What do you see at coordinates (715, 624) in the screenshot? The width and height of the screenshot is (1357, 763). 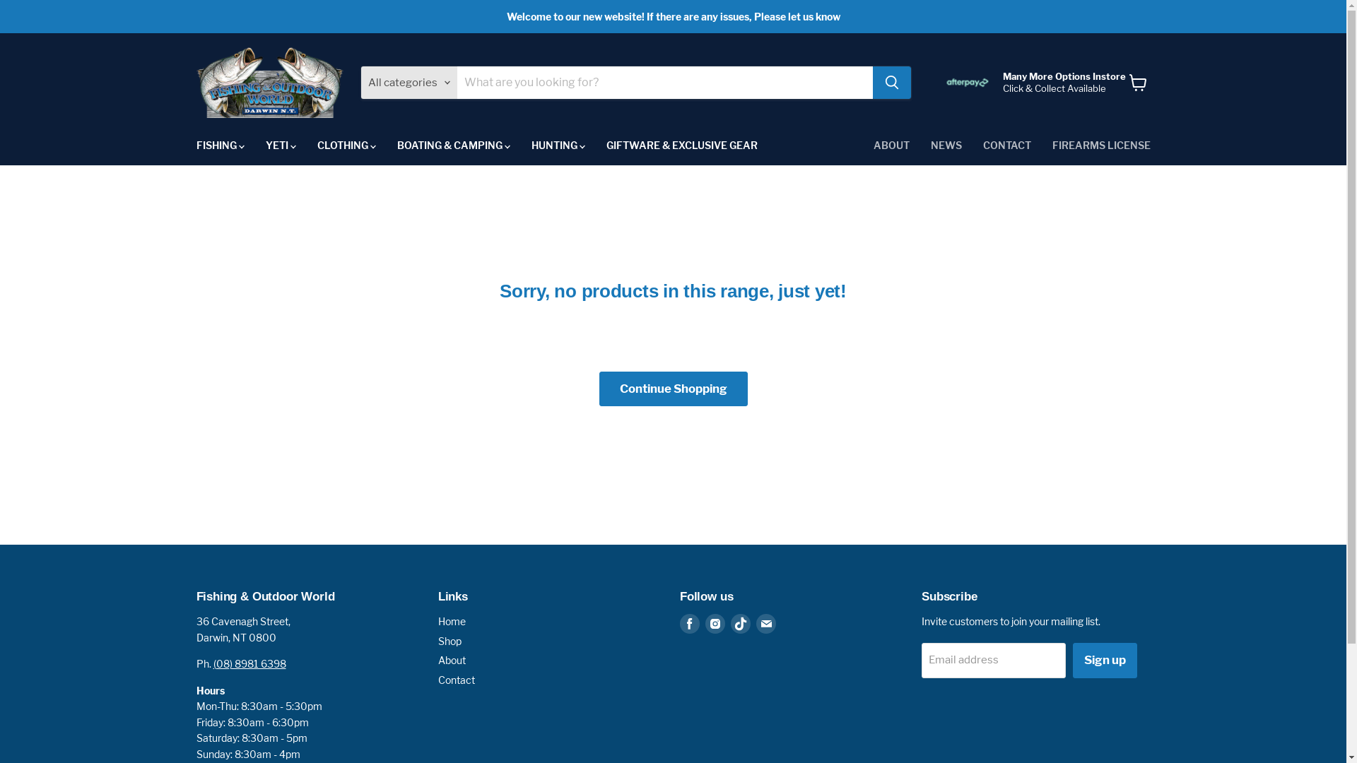 I see `Find us on Instagram` at bounding box center [715, 624].